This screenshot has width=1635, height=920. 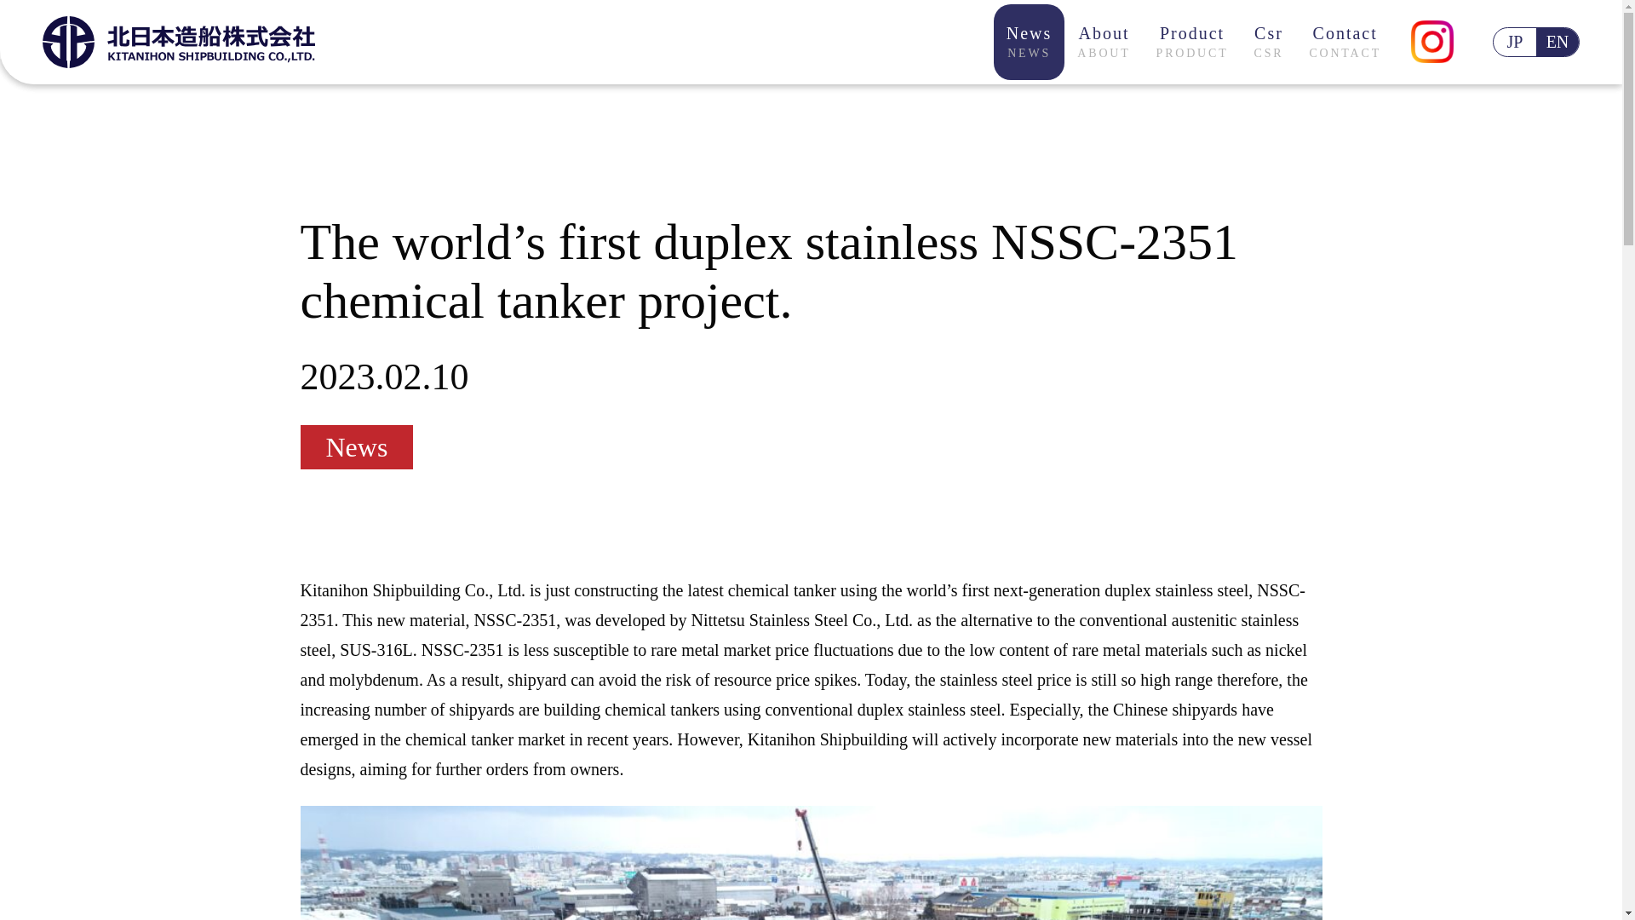 What do you see at coordinates (1192, 42) in the screenshot?
I see `EN` at bounding box center [1192, 42].